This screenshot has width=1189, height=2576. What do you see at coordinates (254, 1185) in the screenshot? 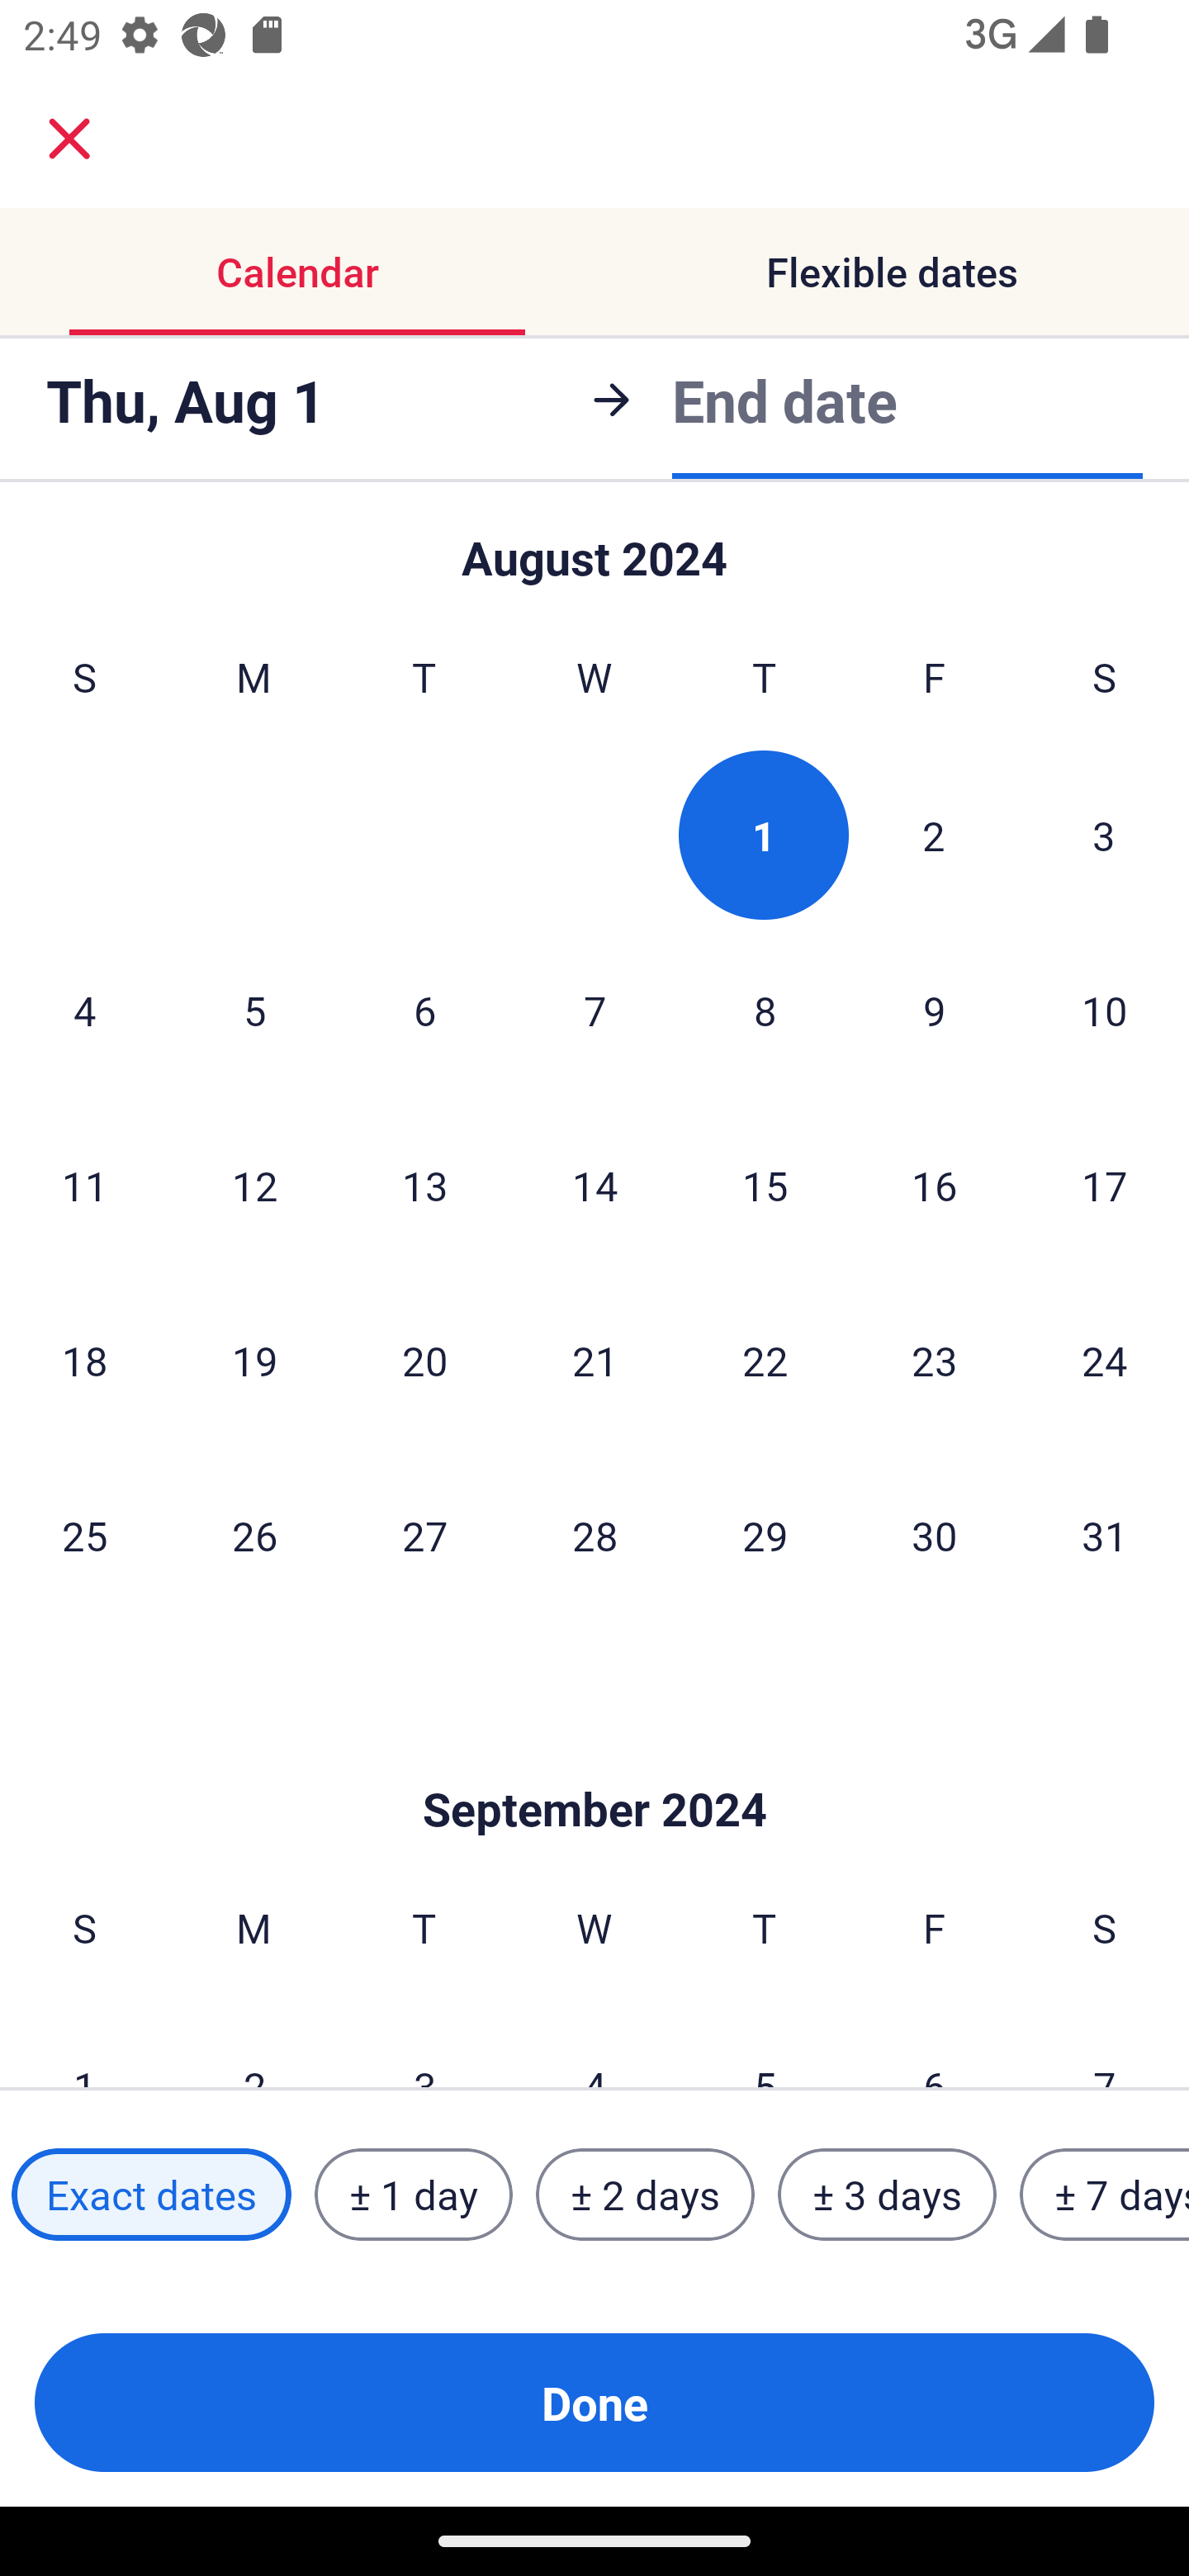
I see `12 Monday, August 12, 2024` at bounding box center [254, 1185].